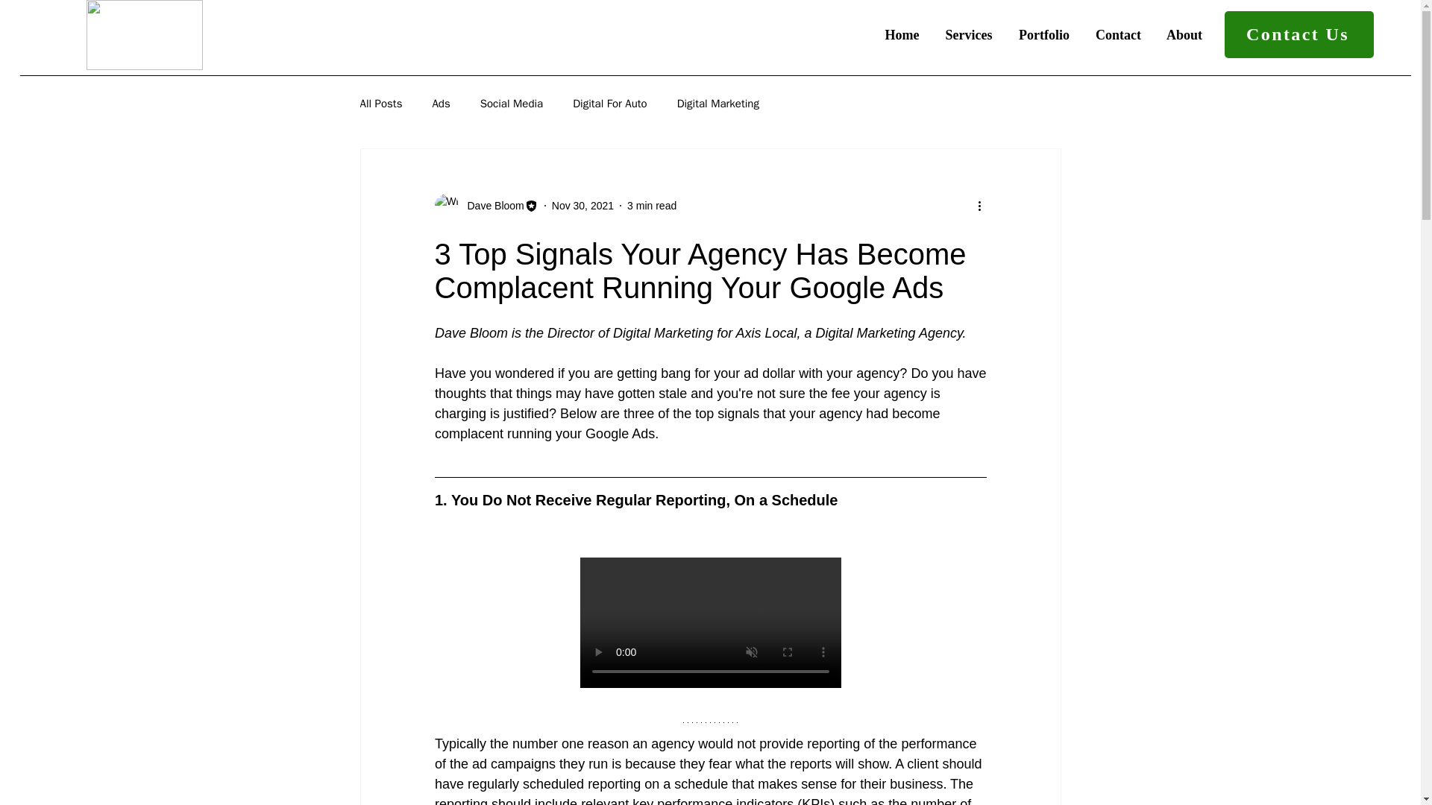 The height and width of the screenshot is (805, 1432). I want to click on Services, so click(969, 34).